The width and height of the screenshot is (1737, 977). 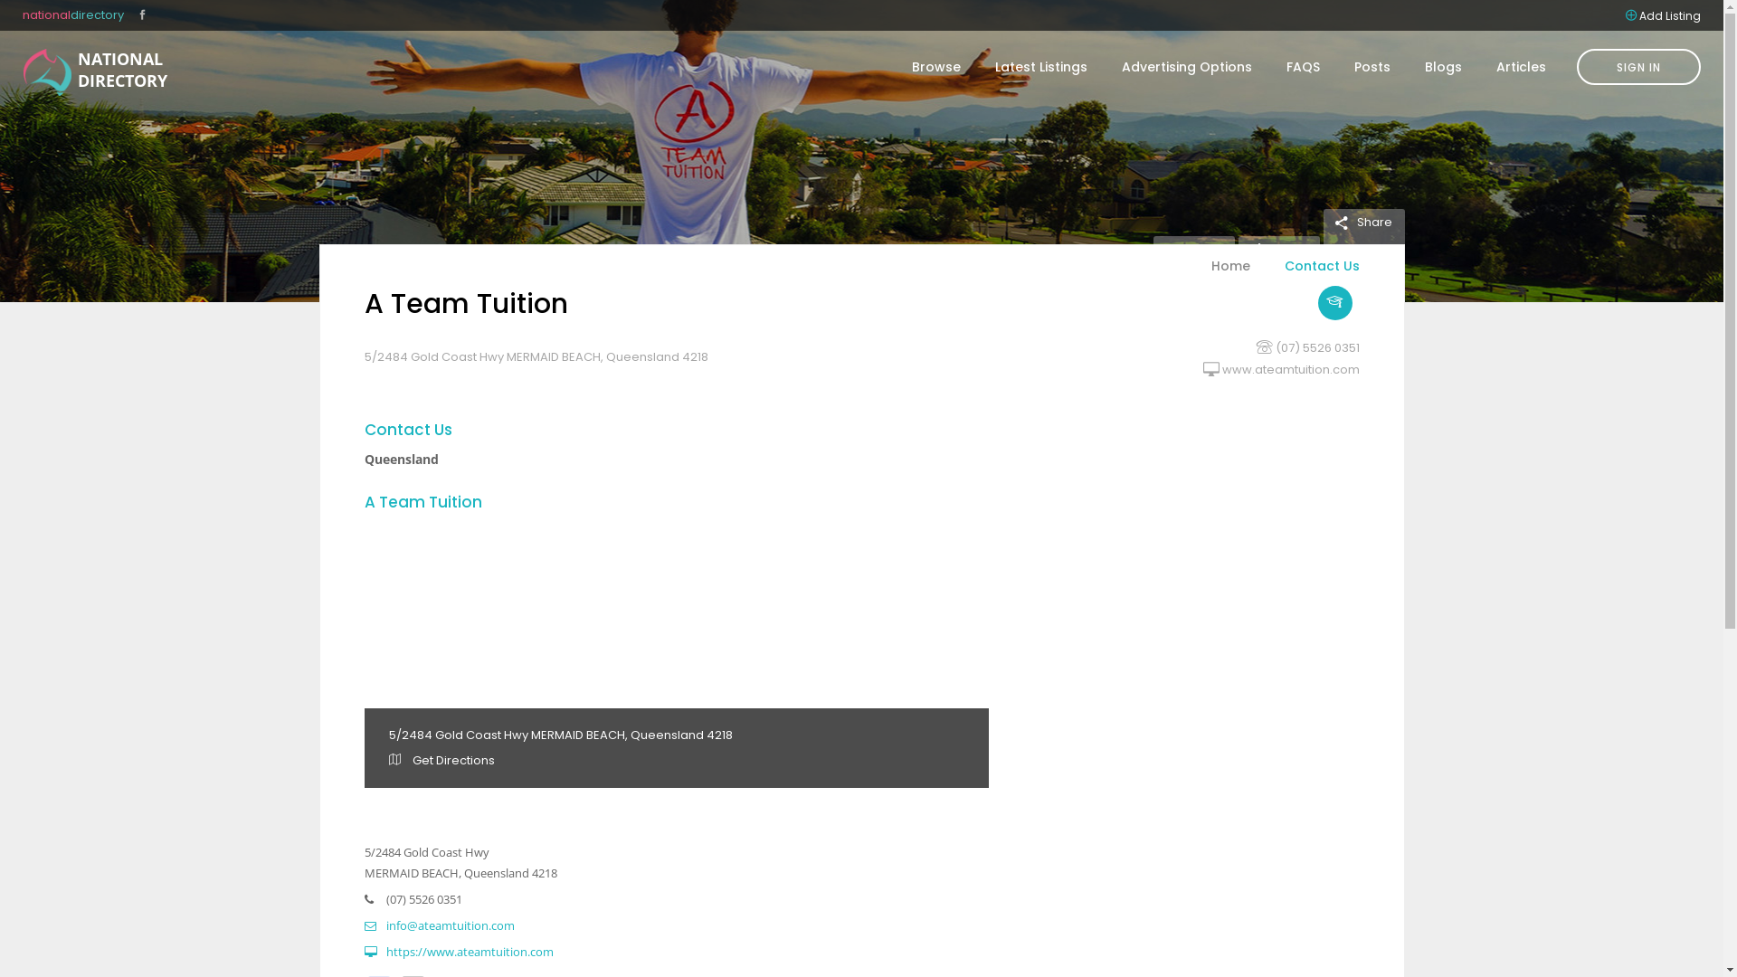 What do you see at coordinates (1187, 67) in the screenshot?
I see `Advertising Options` at bounding box center [1187, 67].